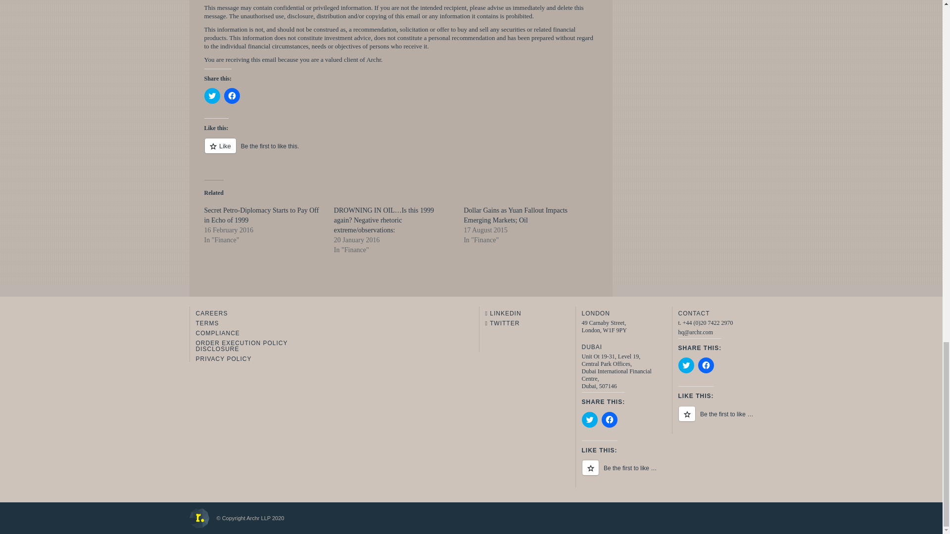  What do you see at coordinates (715, 419) in the screenshot?
I see `Like or Reblog` at bounding box center [715, 419].